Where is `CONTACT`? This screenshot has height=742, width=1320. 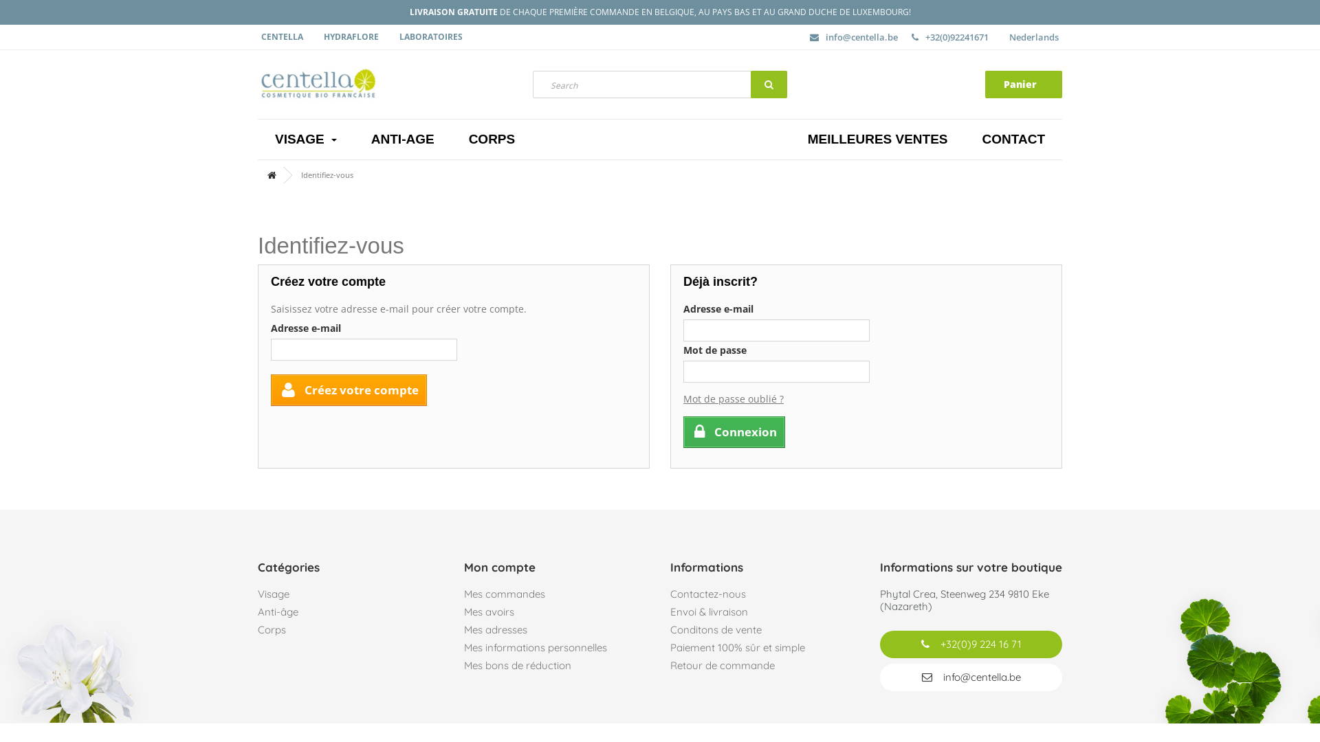 CONTACT is located at coordinates (1013, 139).